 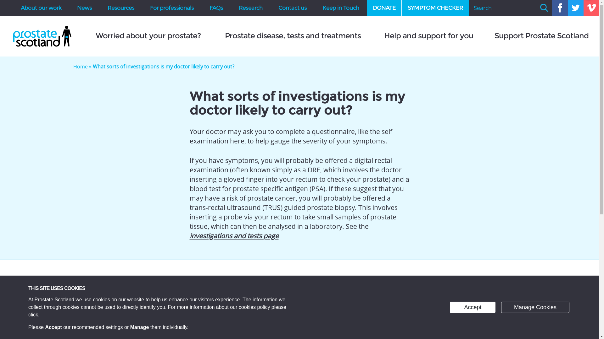 What do you see at coordinates (560, 8) in the screenshot?
I see `Facebook` at bounding box center [560, 8].